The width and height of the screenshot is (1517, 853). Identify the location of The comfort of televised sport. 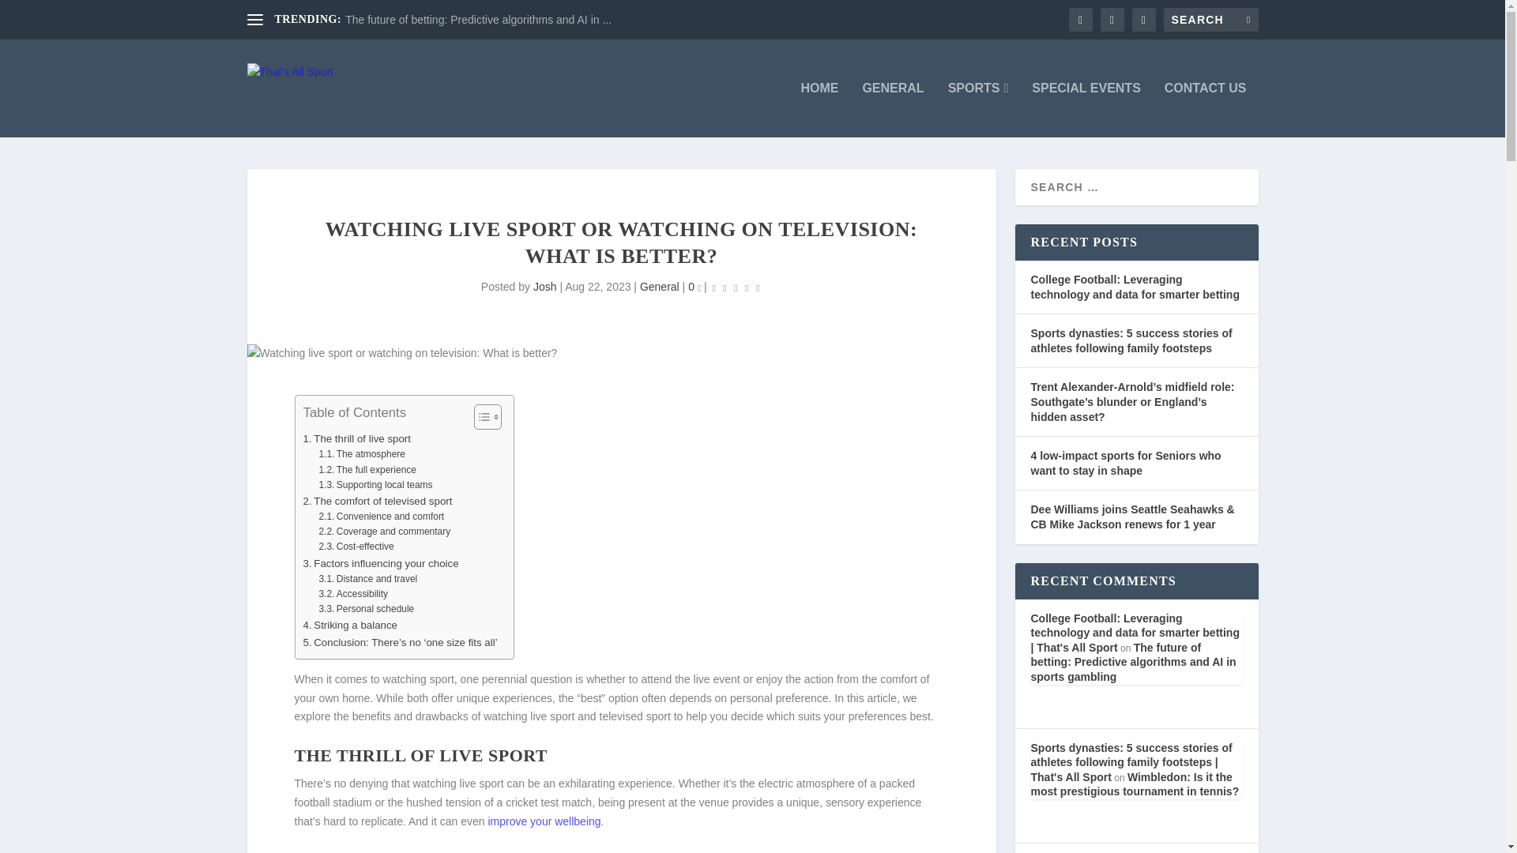
(378, 501).